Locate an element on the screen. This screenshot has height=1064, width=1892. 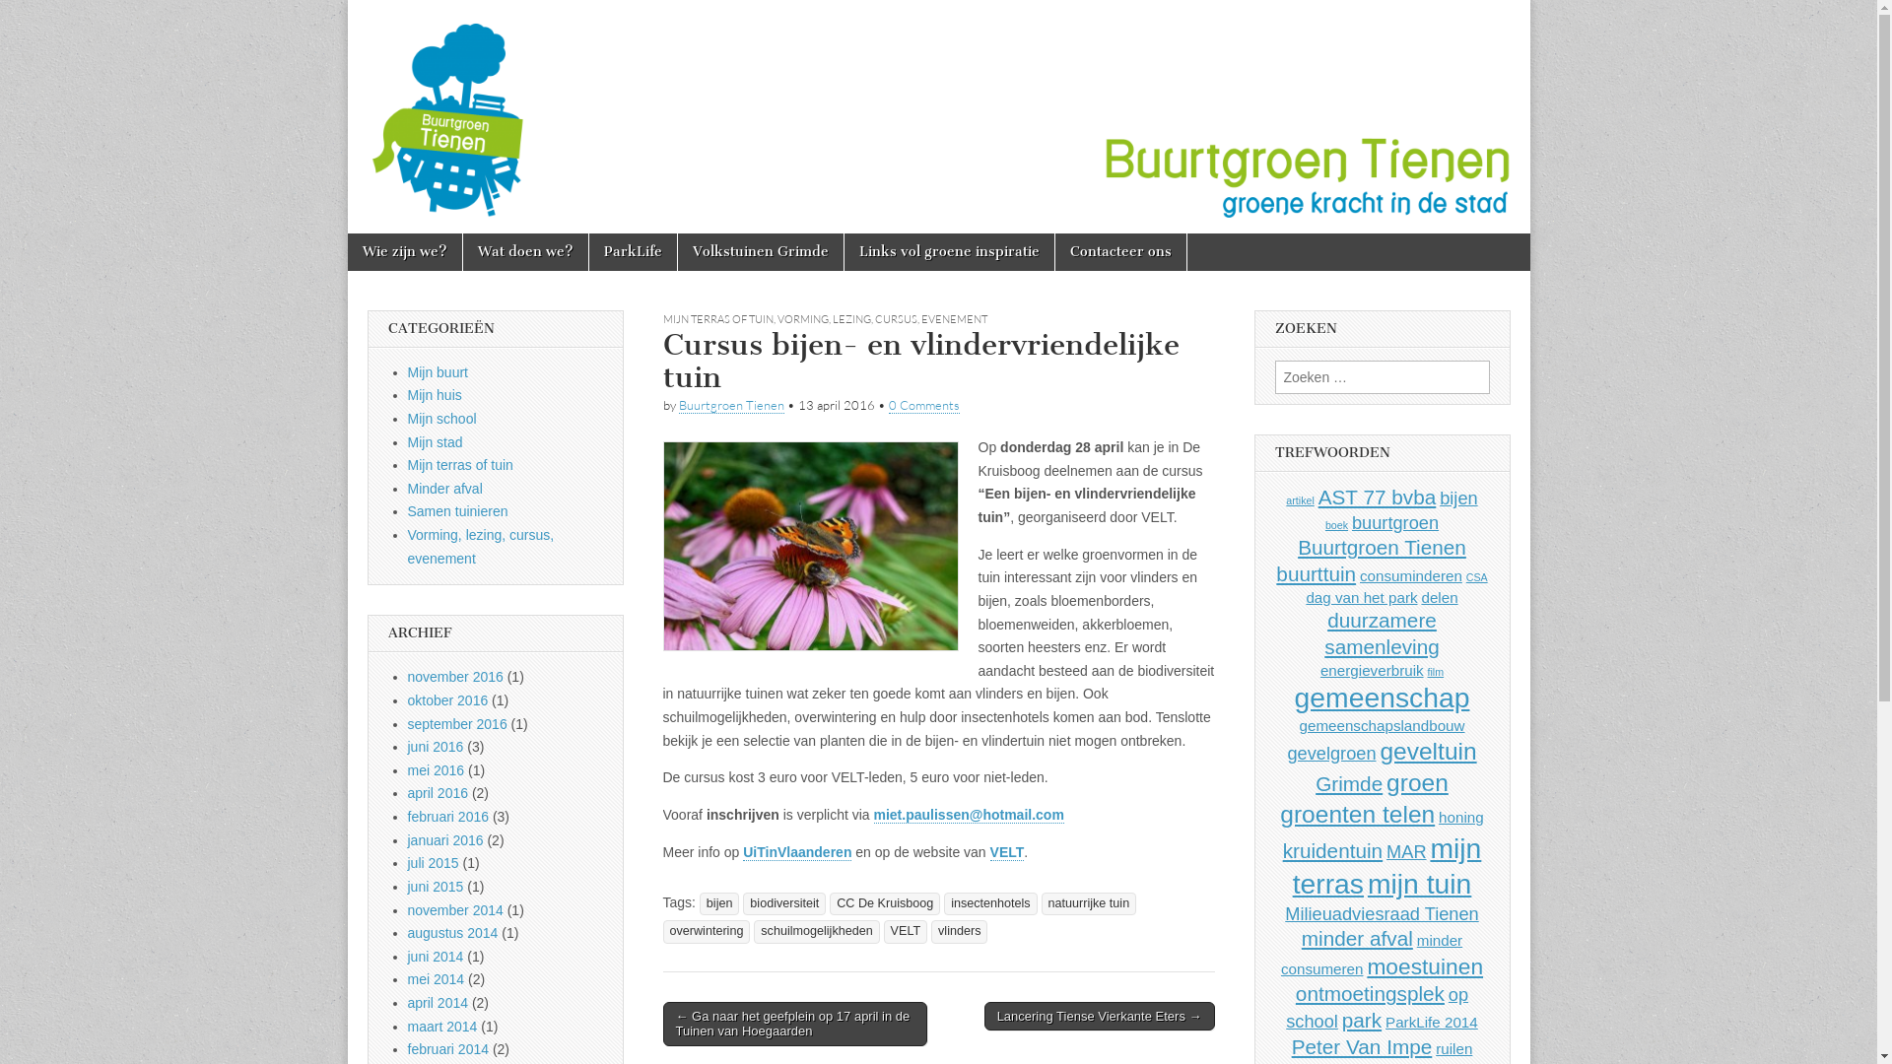
VORMING, LEZING, CURSUS, EVENEMENT is located at coordinates (881, 319).